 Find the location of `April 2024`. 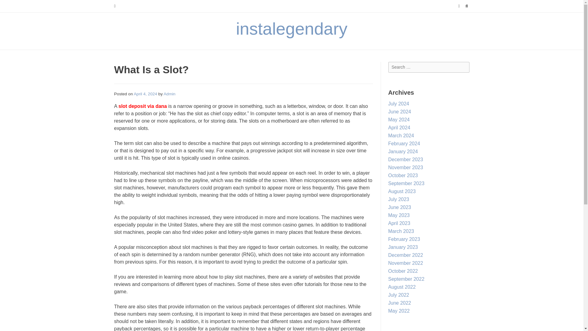

April 2024 is located at coordinates (399, 127).